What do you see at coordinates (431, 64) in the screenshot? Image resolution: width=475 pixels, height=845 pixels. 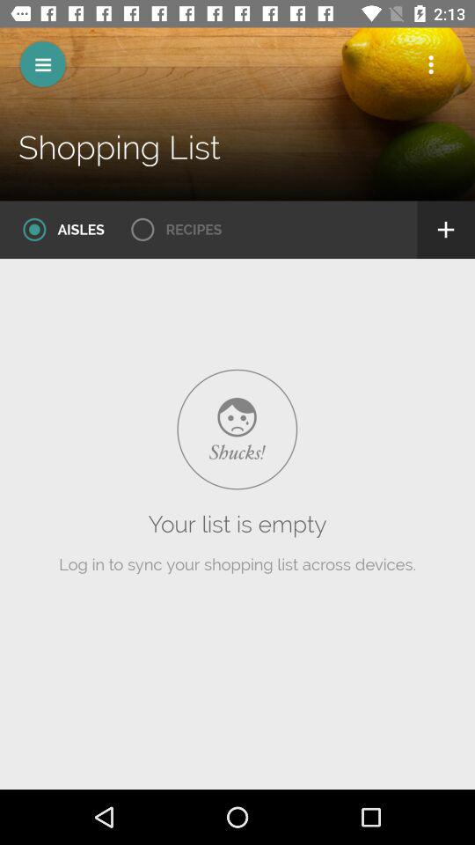 I see `settings drop down menu toggle` at bounding box center [431, 64].